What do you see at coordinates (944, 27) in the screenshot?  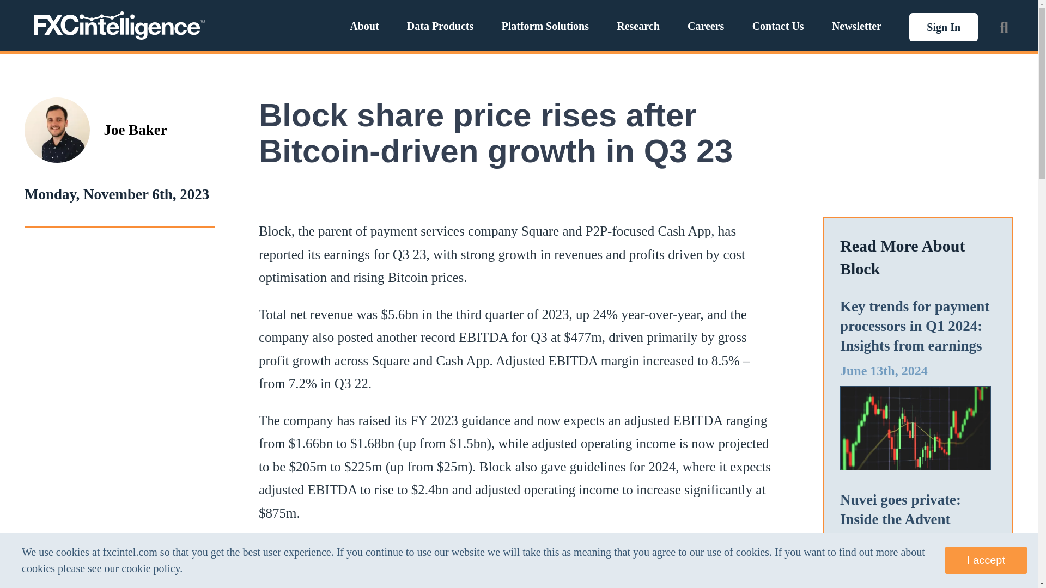 I see `Sign In` at bounding box center [944, 27].